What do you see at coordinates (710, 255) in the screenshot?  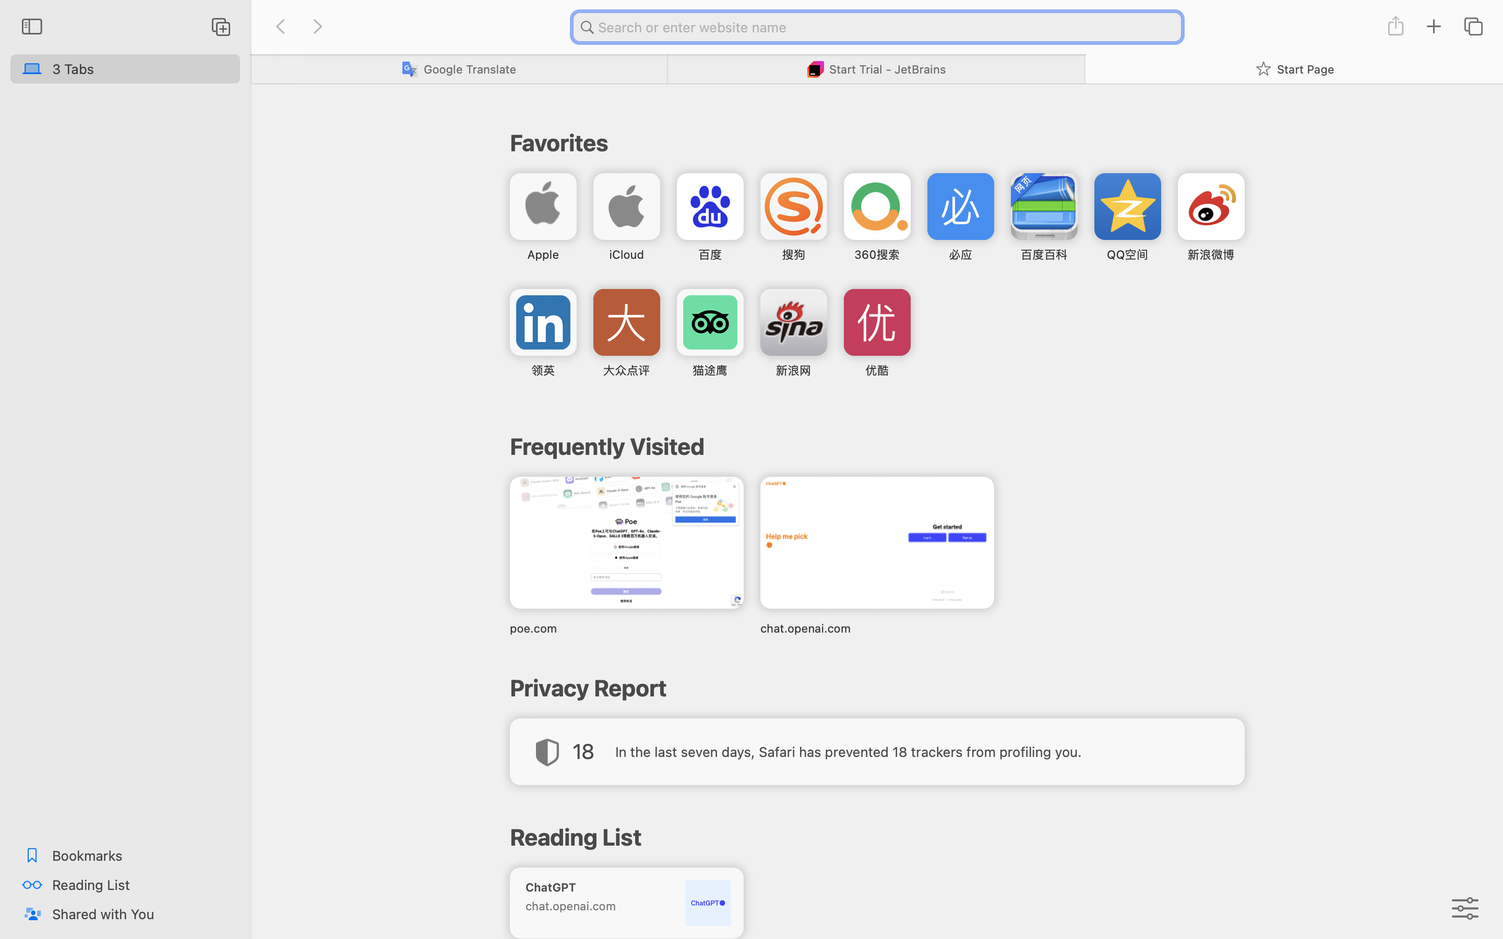 I see `百度` at bounding box center [710, 255].